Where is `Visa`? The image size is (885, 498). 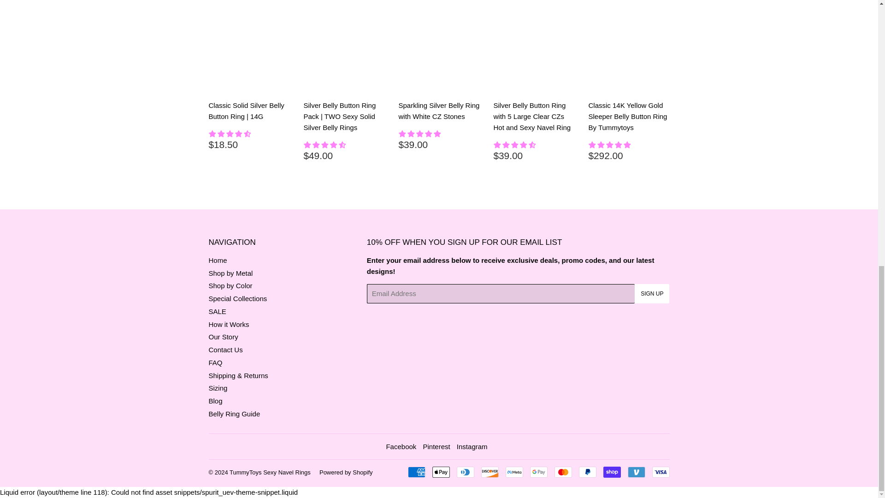 Visa is located at coordinates (660, 472).